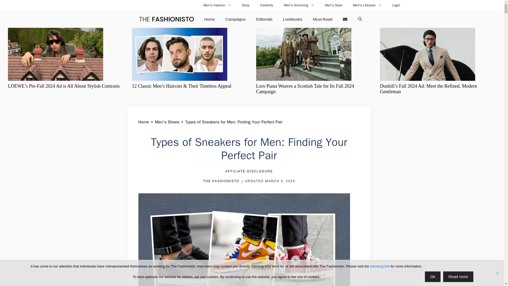  What do you see at coordinates (267, 5) in the screenshot?
I see `Celebrity` at bounding box center [267, 5].